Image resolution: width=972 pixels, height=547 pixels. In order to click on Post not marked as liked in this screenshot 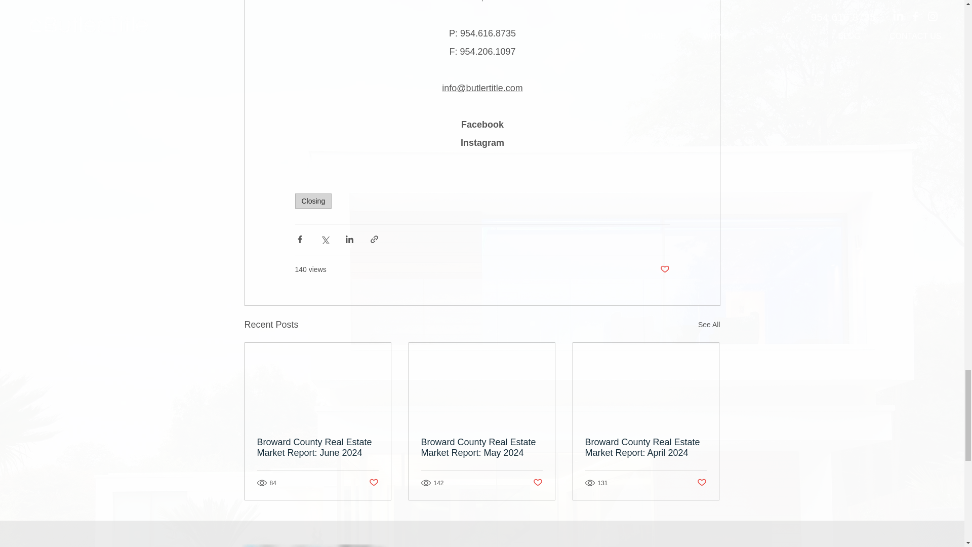, I will do `click(373, 483)`.